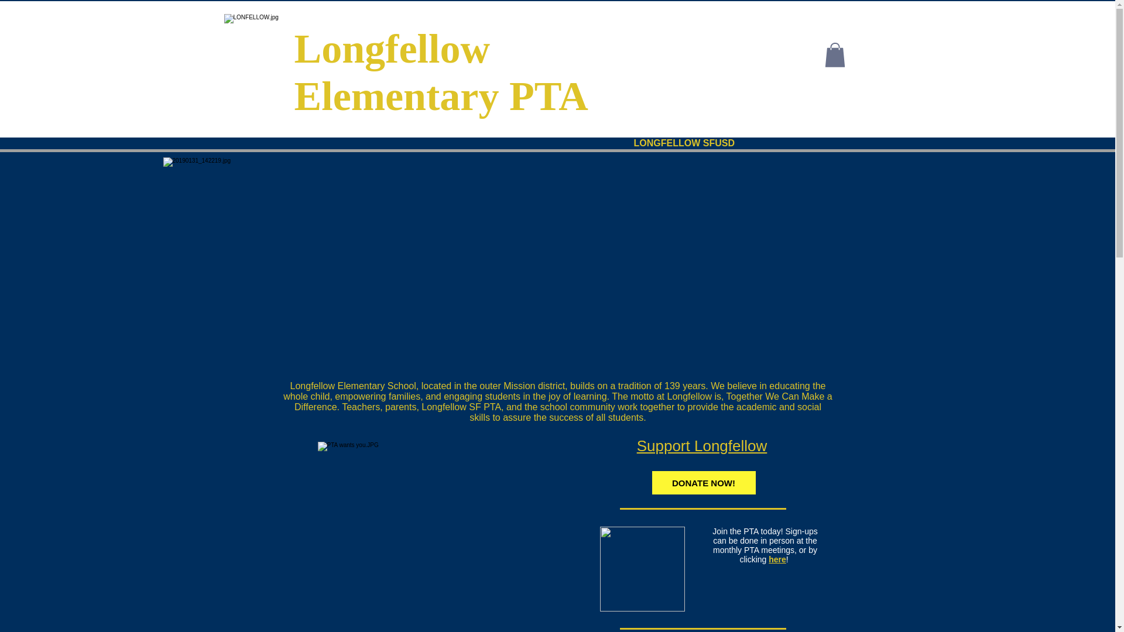  What do you see at coordinates (702, 446) in the screenshot?
I see `Support Longfellow` at bounding box center [702, 446].